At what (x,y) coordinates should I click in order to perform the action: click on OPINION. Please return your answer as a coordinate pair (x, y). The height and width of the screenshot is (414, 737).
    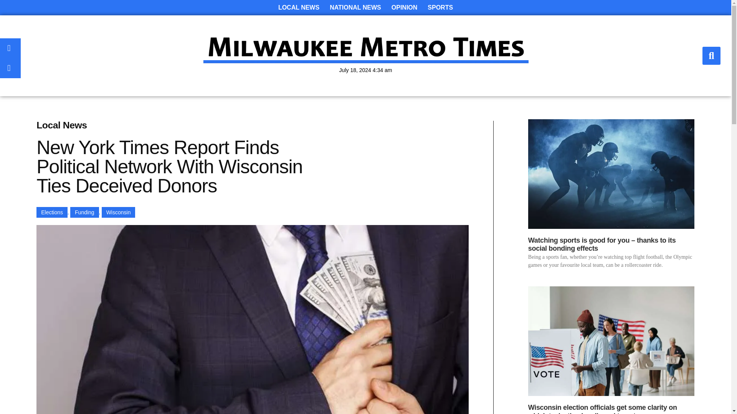
    Looking at the image, I should click on (405, 8).